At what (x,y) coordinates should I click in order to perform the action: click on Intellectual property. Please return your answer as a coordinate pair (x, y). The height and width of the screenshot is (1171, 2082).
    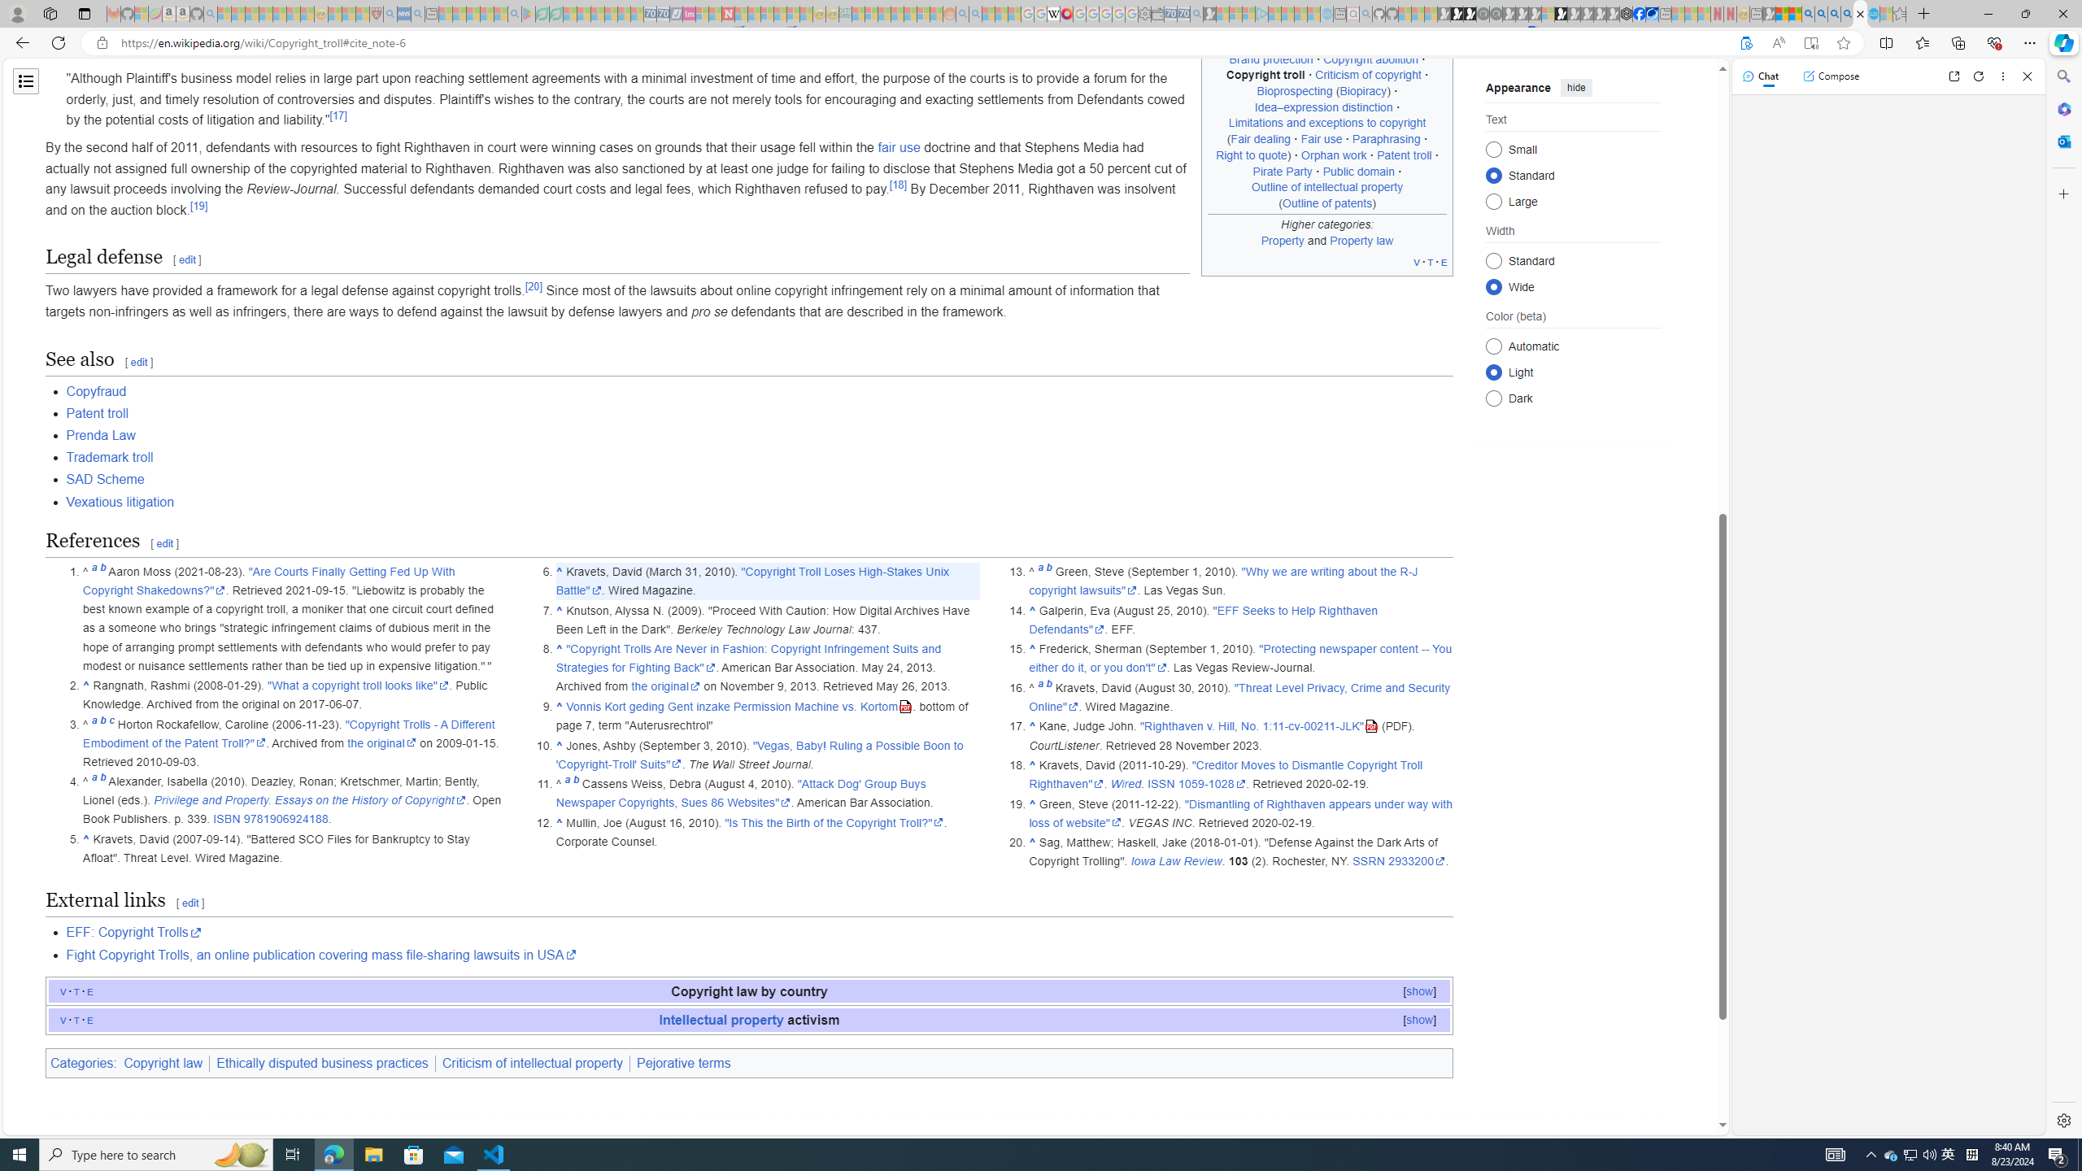
    Looking at the image, I should click on (721, 1019).